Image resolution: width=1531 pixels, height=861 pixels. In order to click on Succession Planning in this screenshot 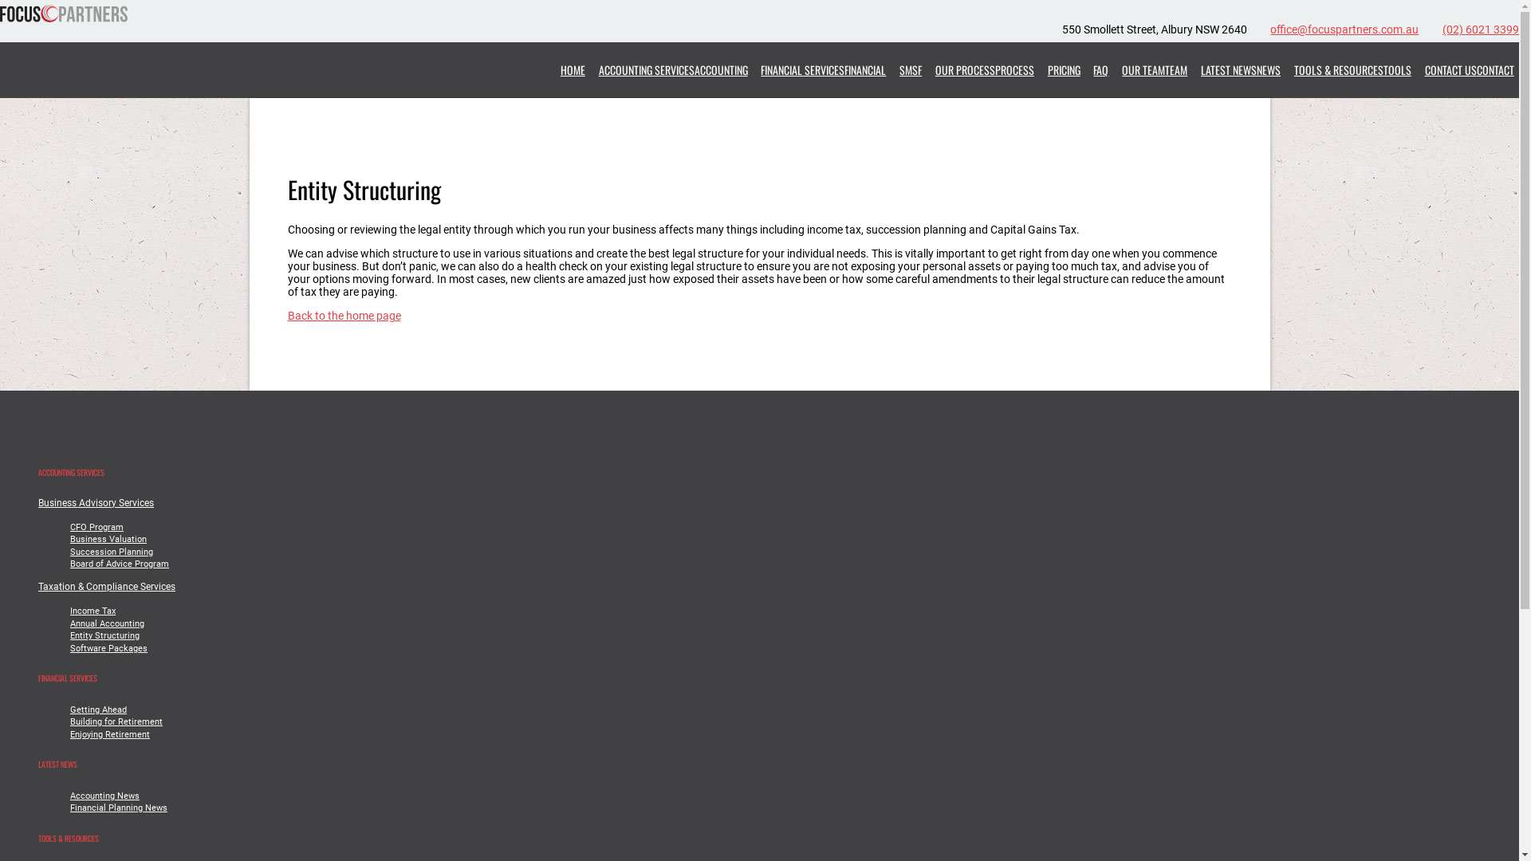, I will do `click(112, 552)`.